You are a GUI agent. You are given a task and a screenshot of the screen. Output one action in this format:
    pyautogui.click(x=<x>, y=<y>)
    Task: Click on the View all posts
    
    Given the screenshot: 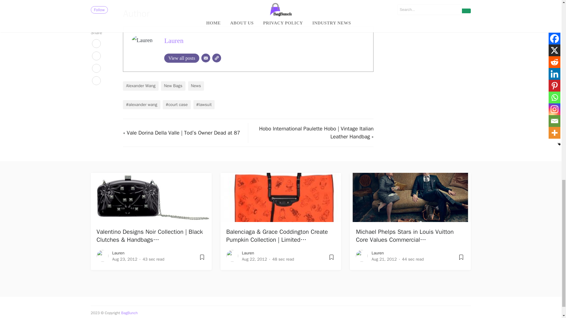 What is the action you would take?
    pyautogui.click(x=182, y=58)
    